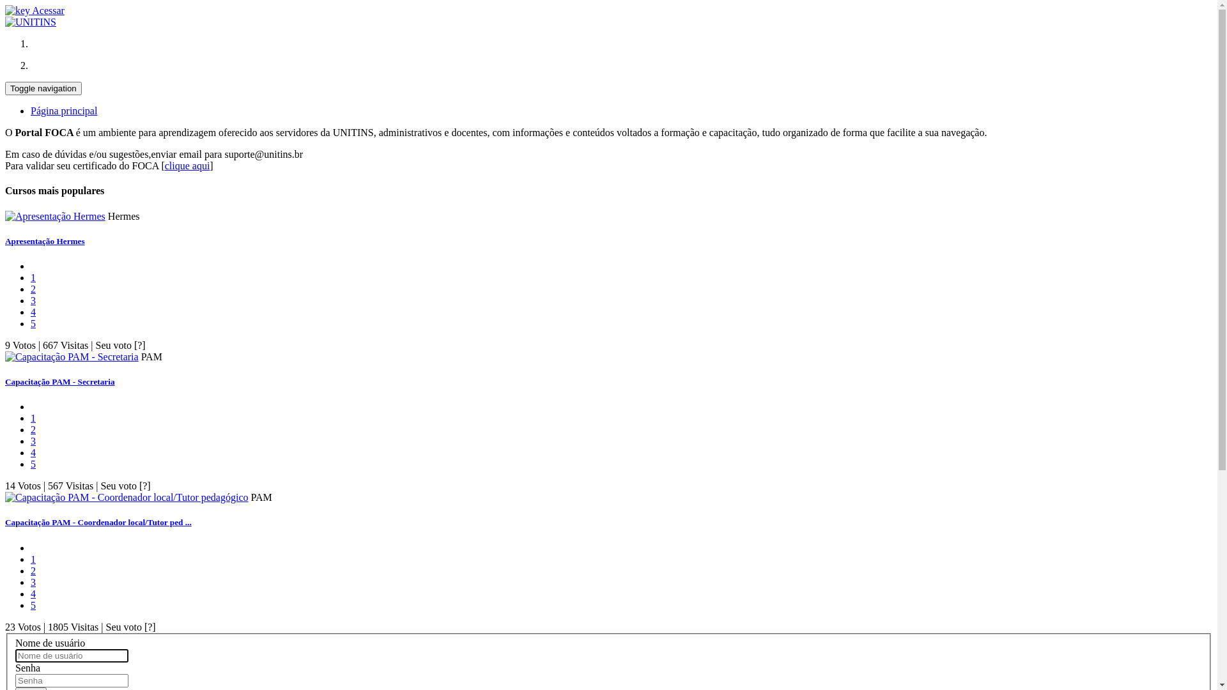 The width and height of the screenshot is (1227, 690). What do you see at coordinates (33, 606) in the screenshot?
I see `5` at bounding box center [33, 606].